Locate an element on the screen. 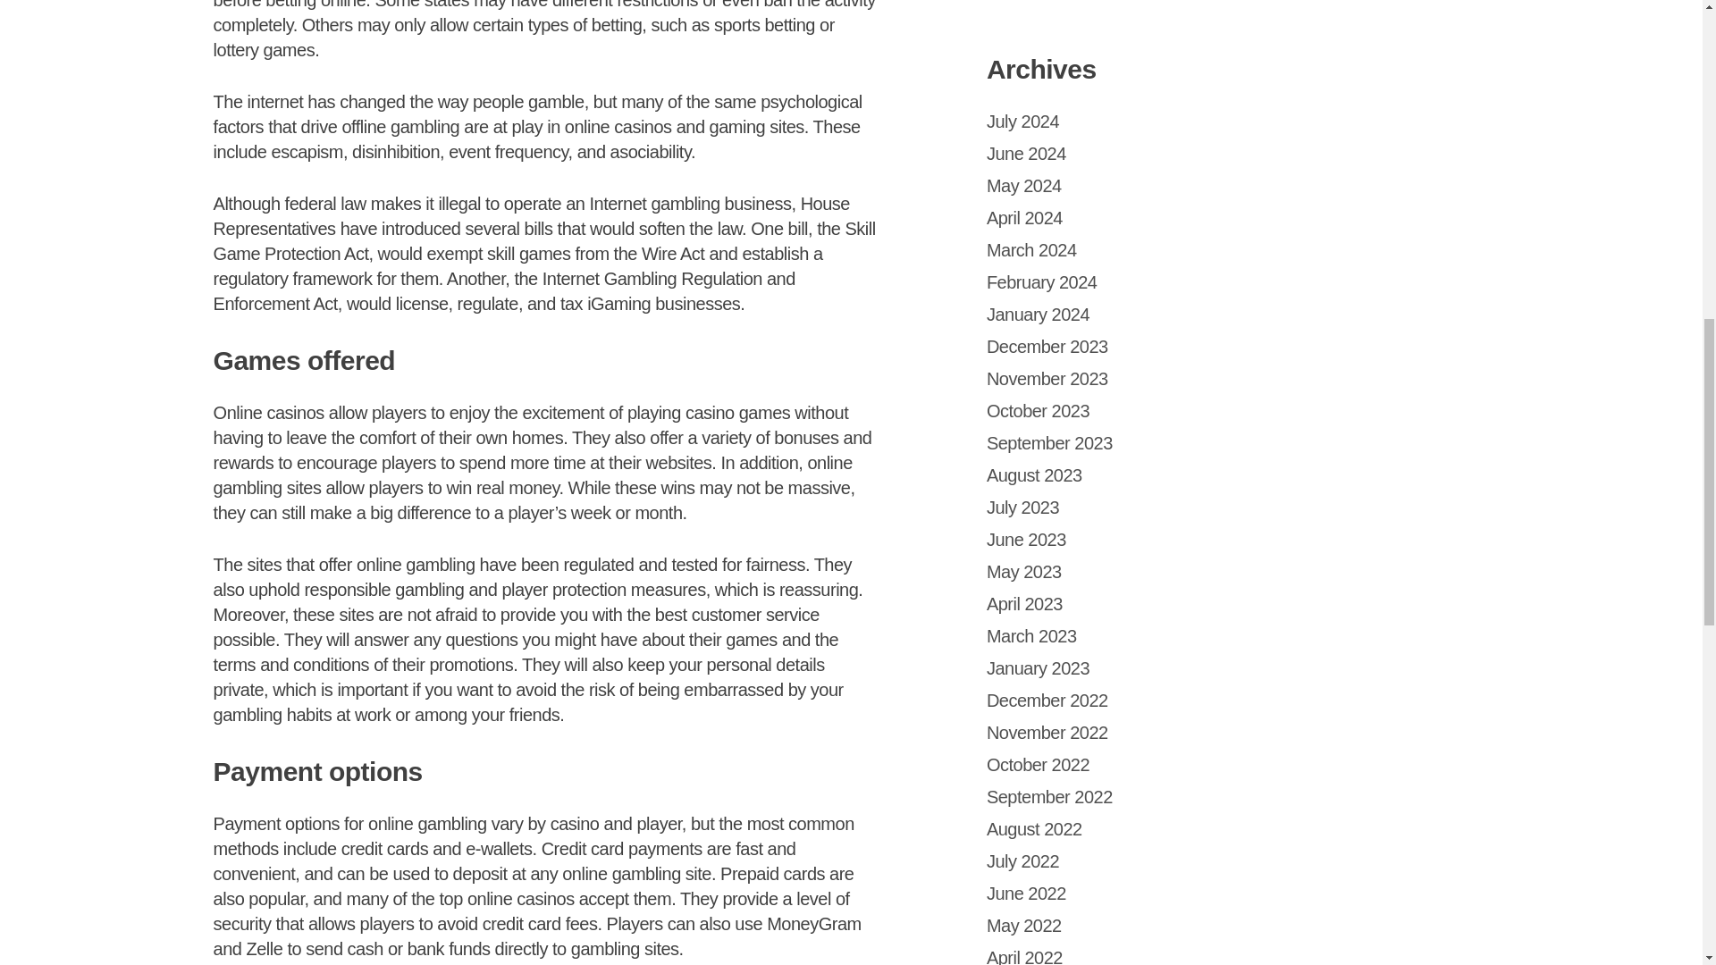  April 2024 is located at coordinates (1024, 218).